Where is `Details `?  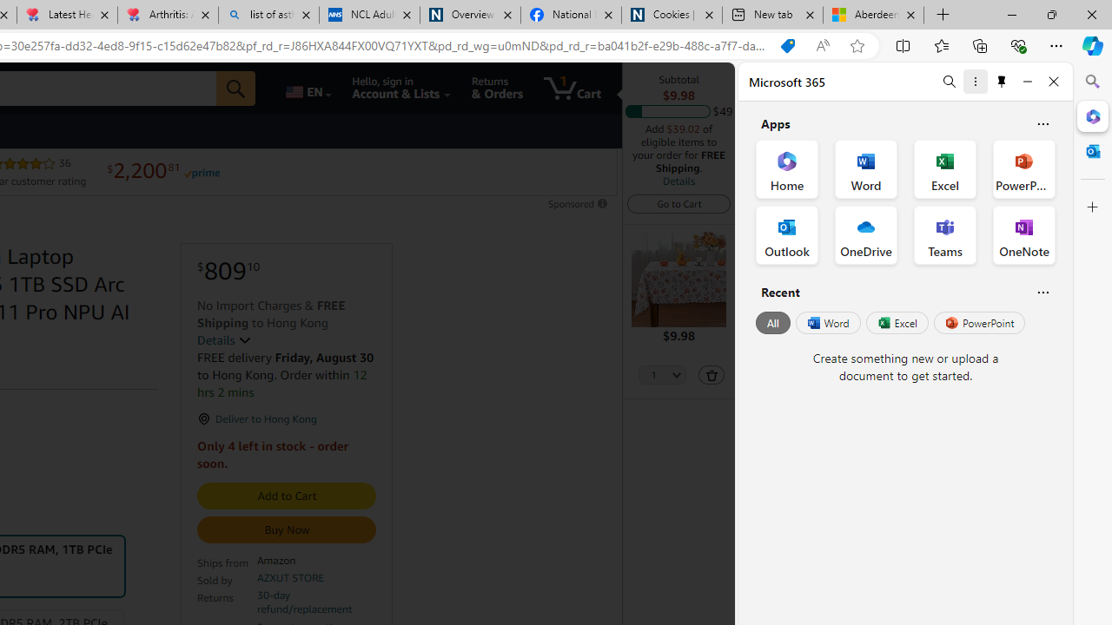
Details  is located at coordinates (224, 340).